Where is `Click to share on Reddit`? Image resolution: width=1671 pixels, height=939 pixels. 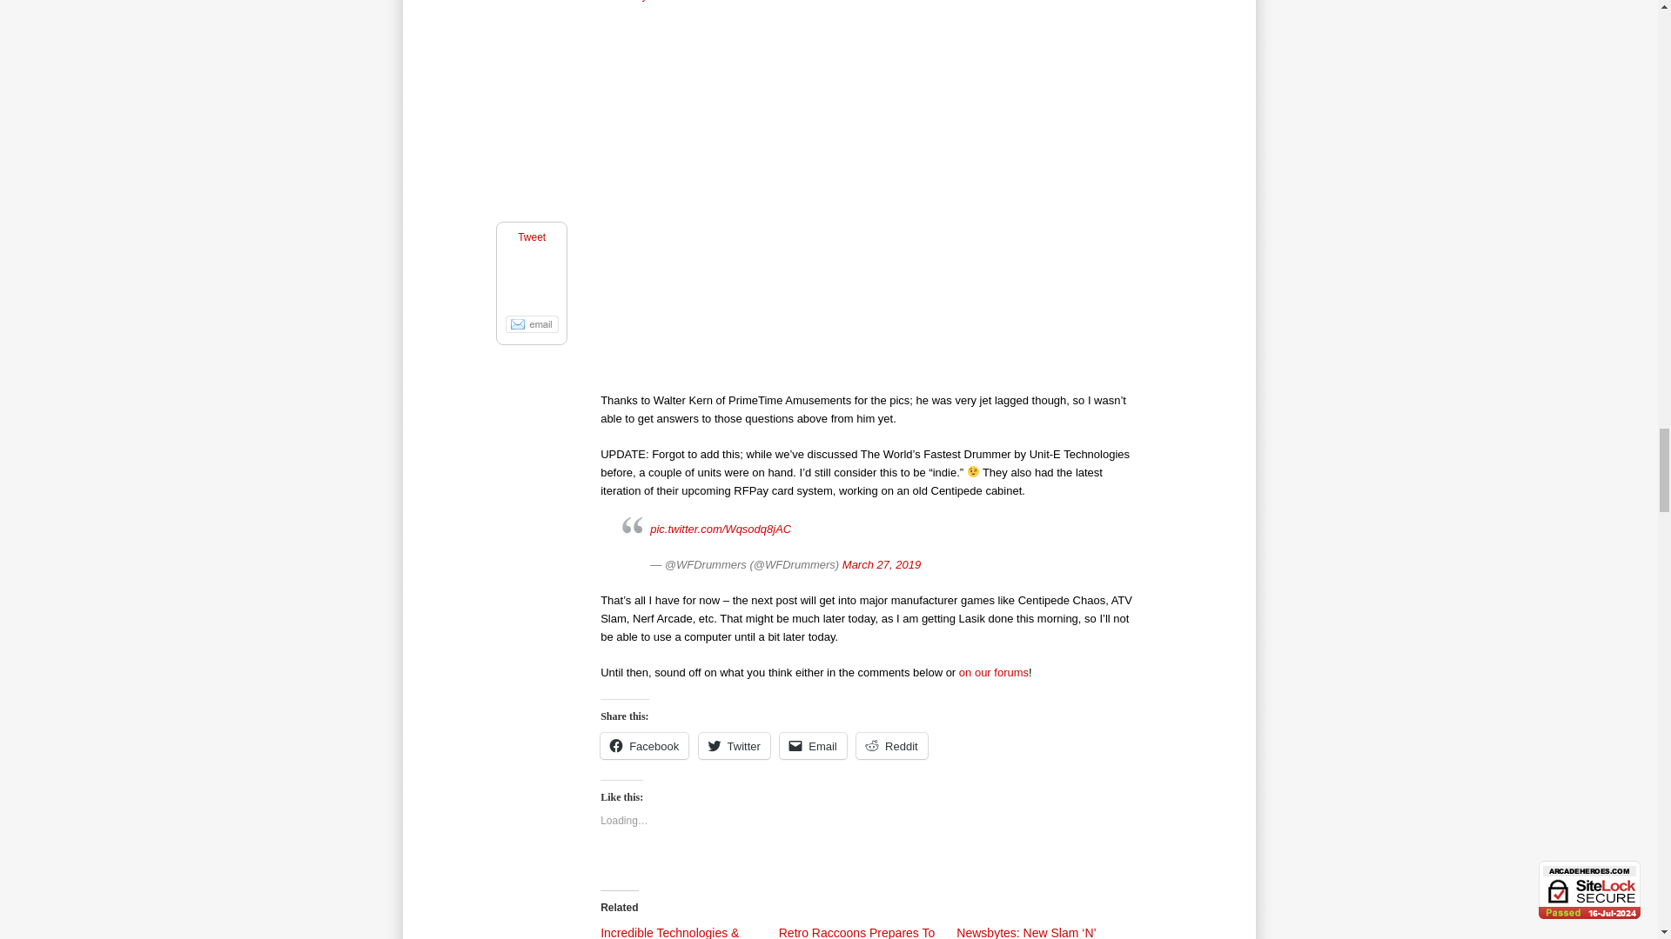 Click to share on Reddit is located at coordinates (891, 746).